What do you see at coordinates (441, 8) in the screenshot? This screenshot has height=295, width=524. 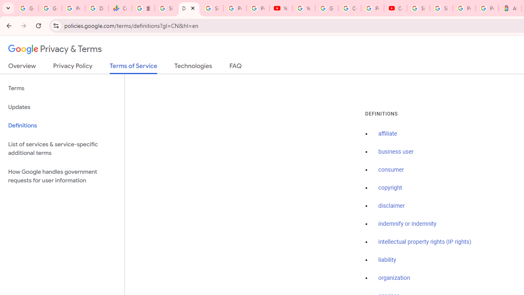 I see `Sign in - Google Accounts` at bounding box center [441, 8].